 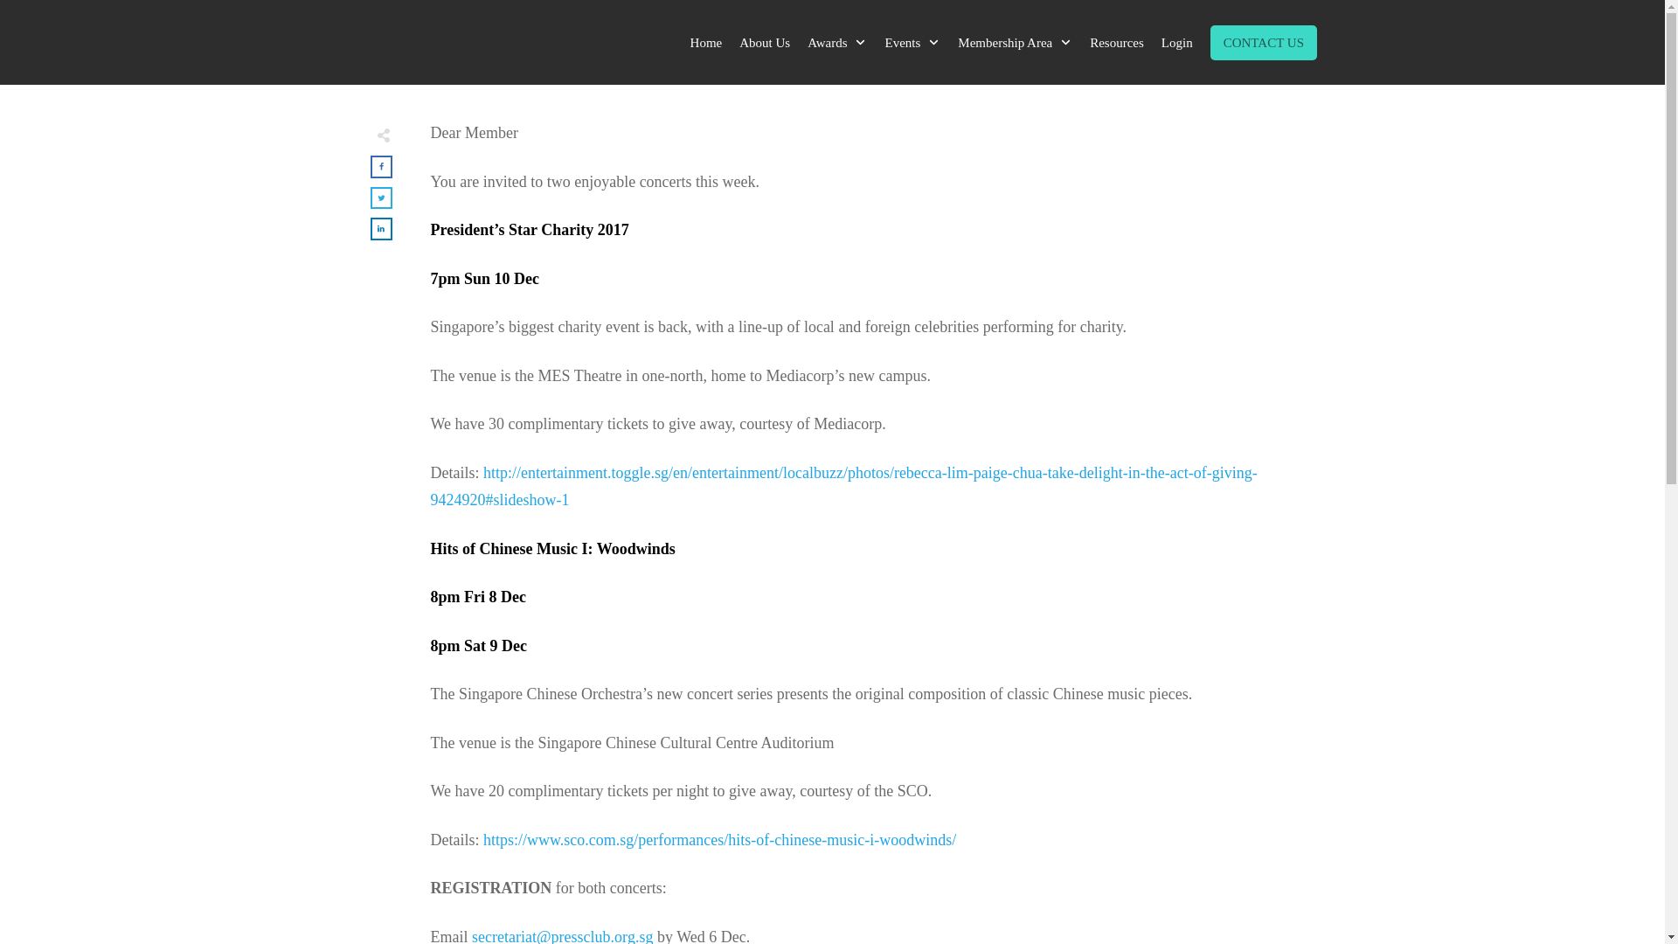 What do you see at coordinates (1176, 42) in the screenshot?
I see `Login` at bounding box center [1176, 42].